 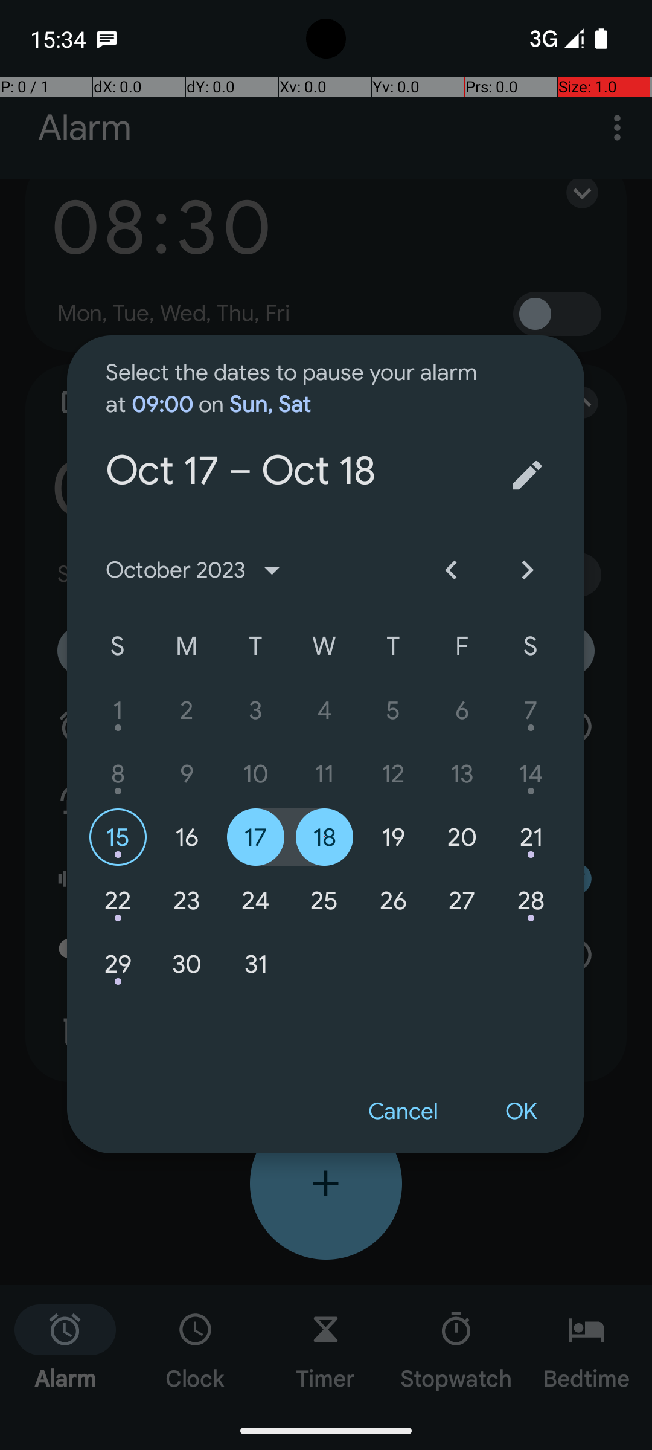 I want to click on Oct 17 – Oct 18, so click(x=297, y=420).